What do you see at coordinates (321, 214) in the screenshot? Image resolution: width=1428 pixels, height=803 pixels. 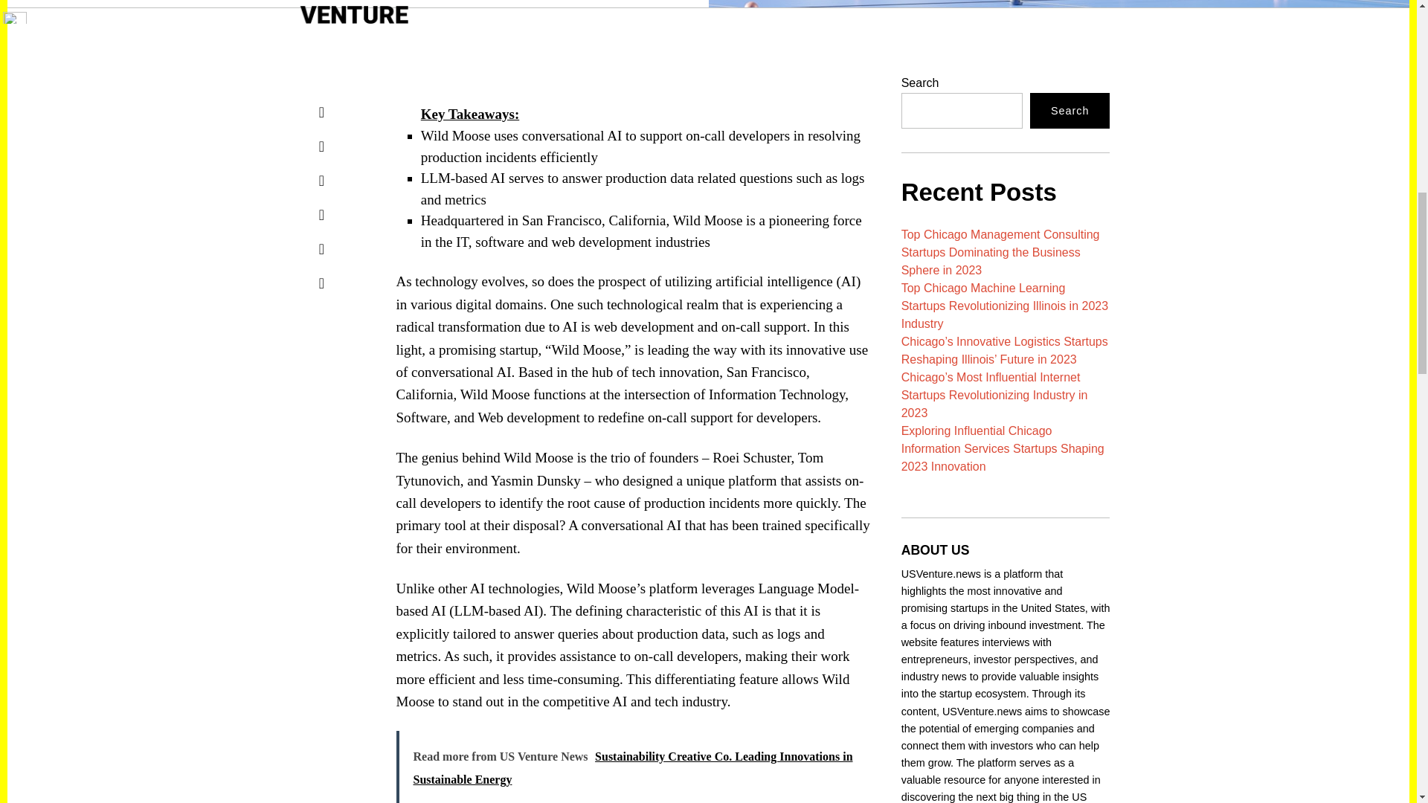 I see `Pinterest` at bounding box center [321, 214].